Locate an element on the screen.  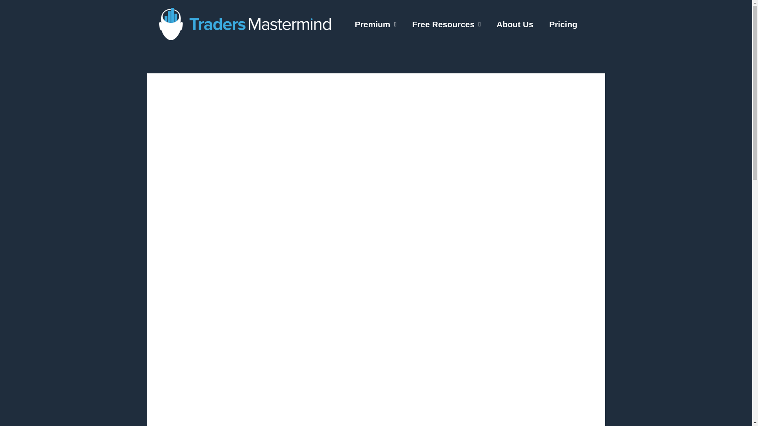
Free Resources is located at coordinates (446, 24).